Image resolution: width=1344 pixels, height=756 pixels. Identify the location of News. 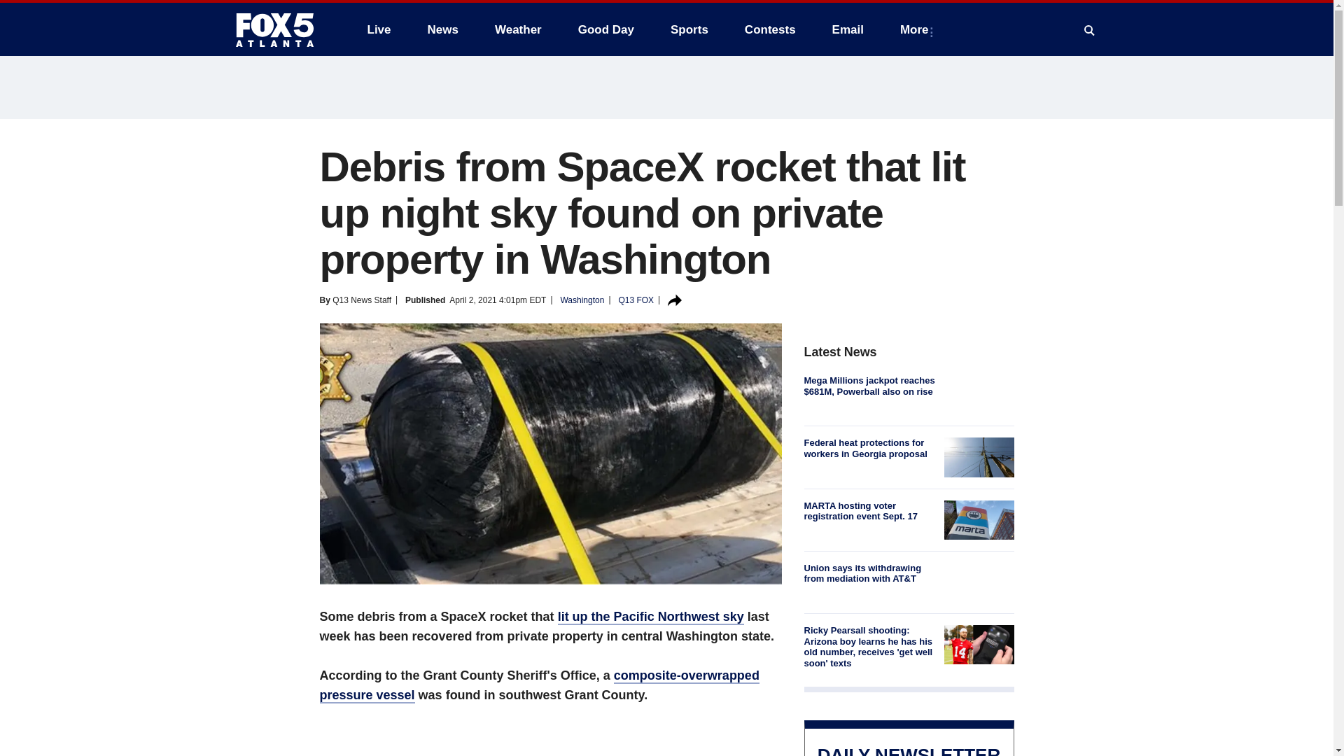
(442, 29).